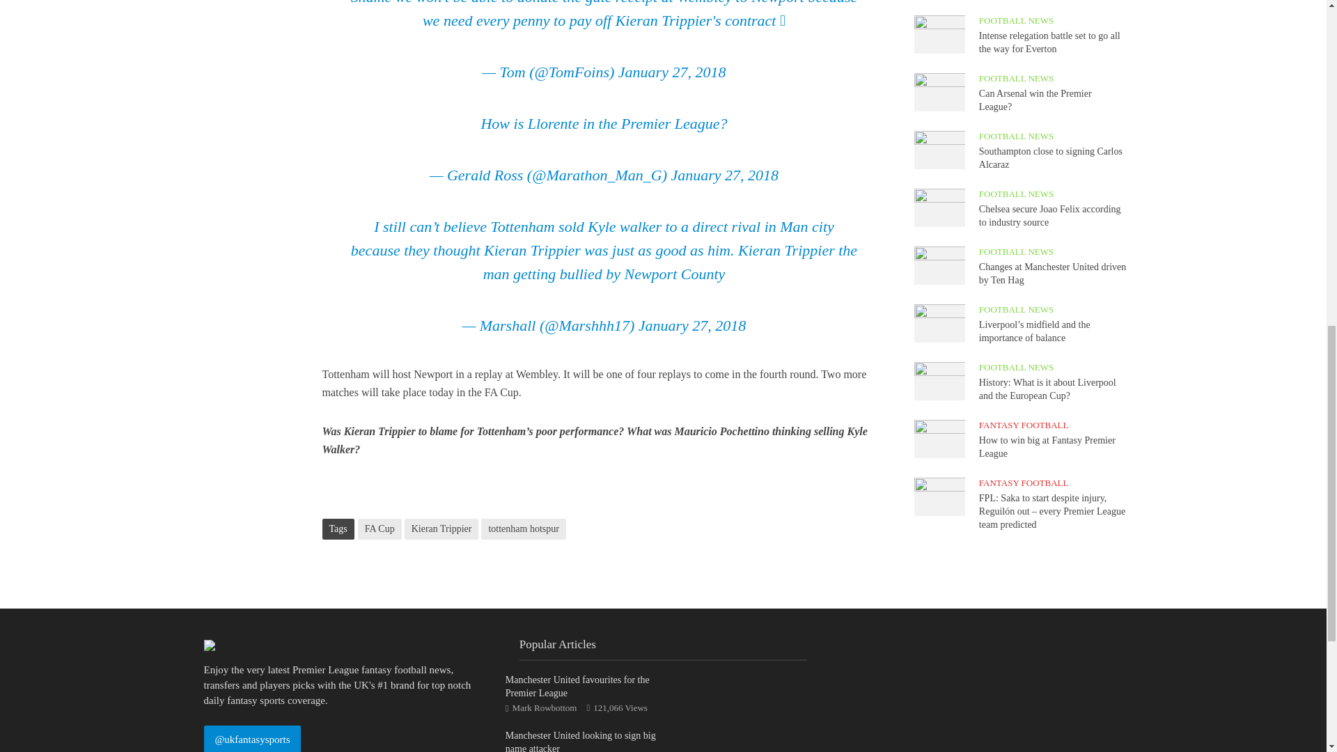  Describe the element at coordinates (939, 91) in the screenshot. I see `Can Arsenal win the Premier League?` at that location.